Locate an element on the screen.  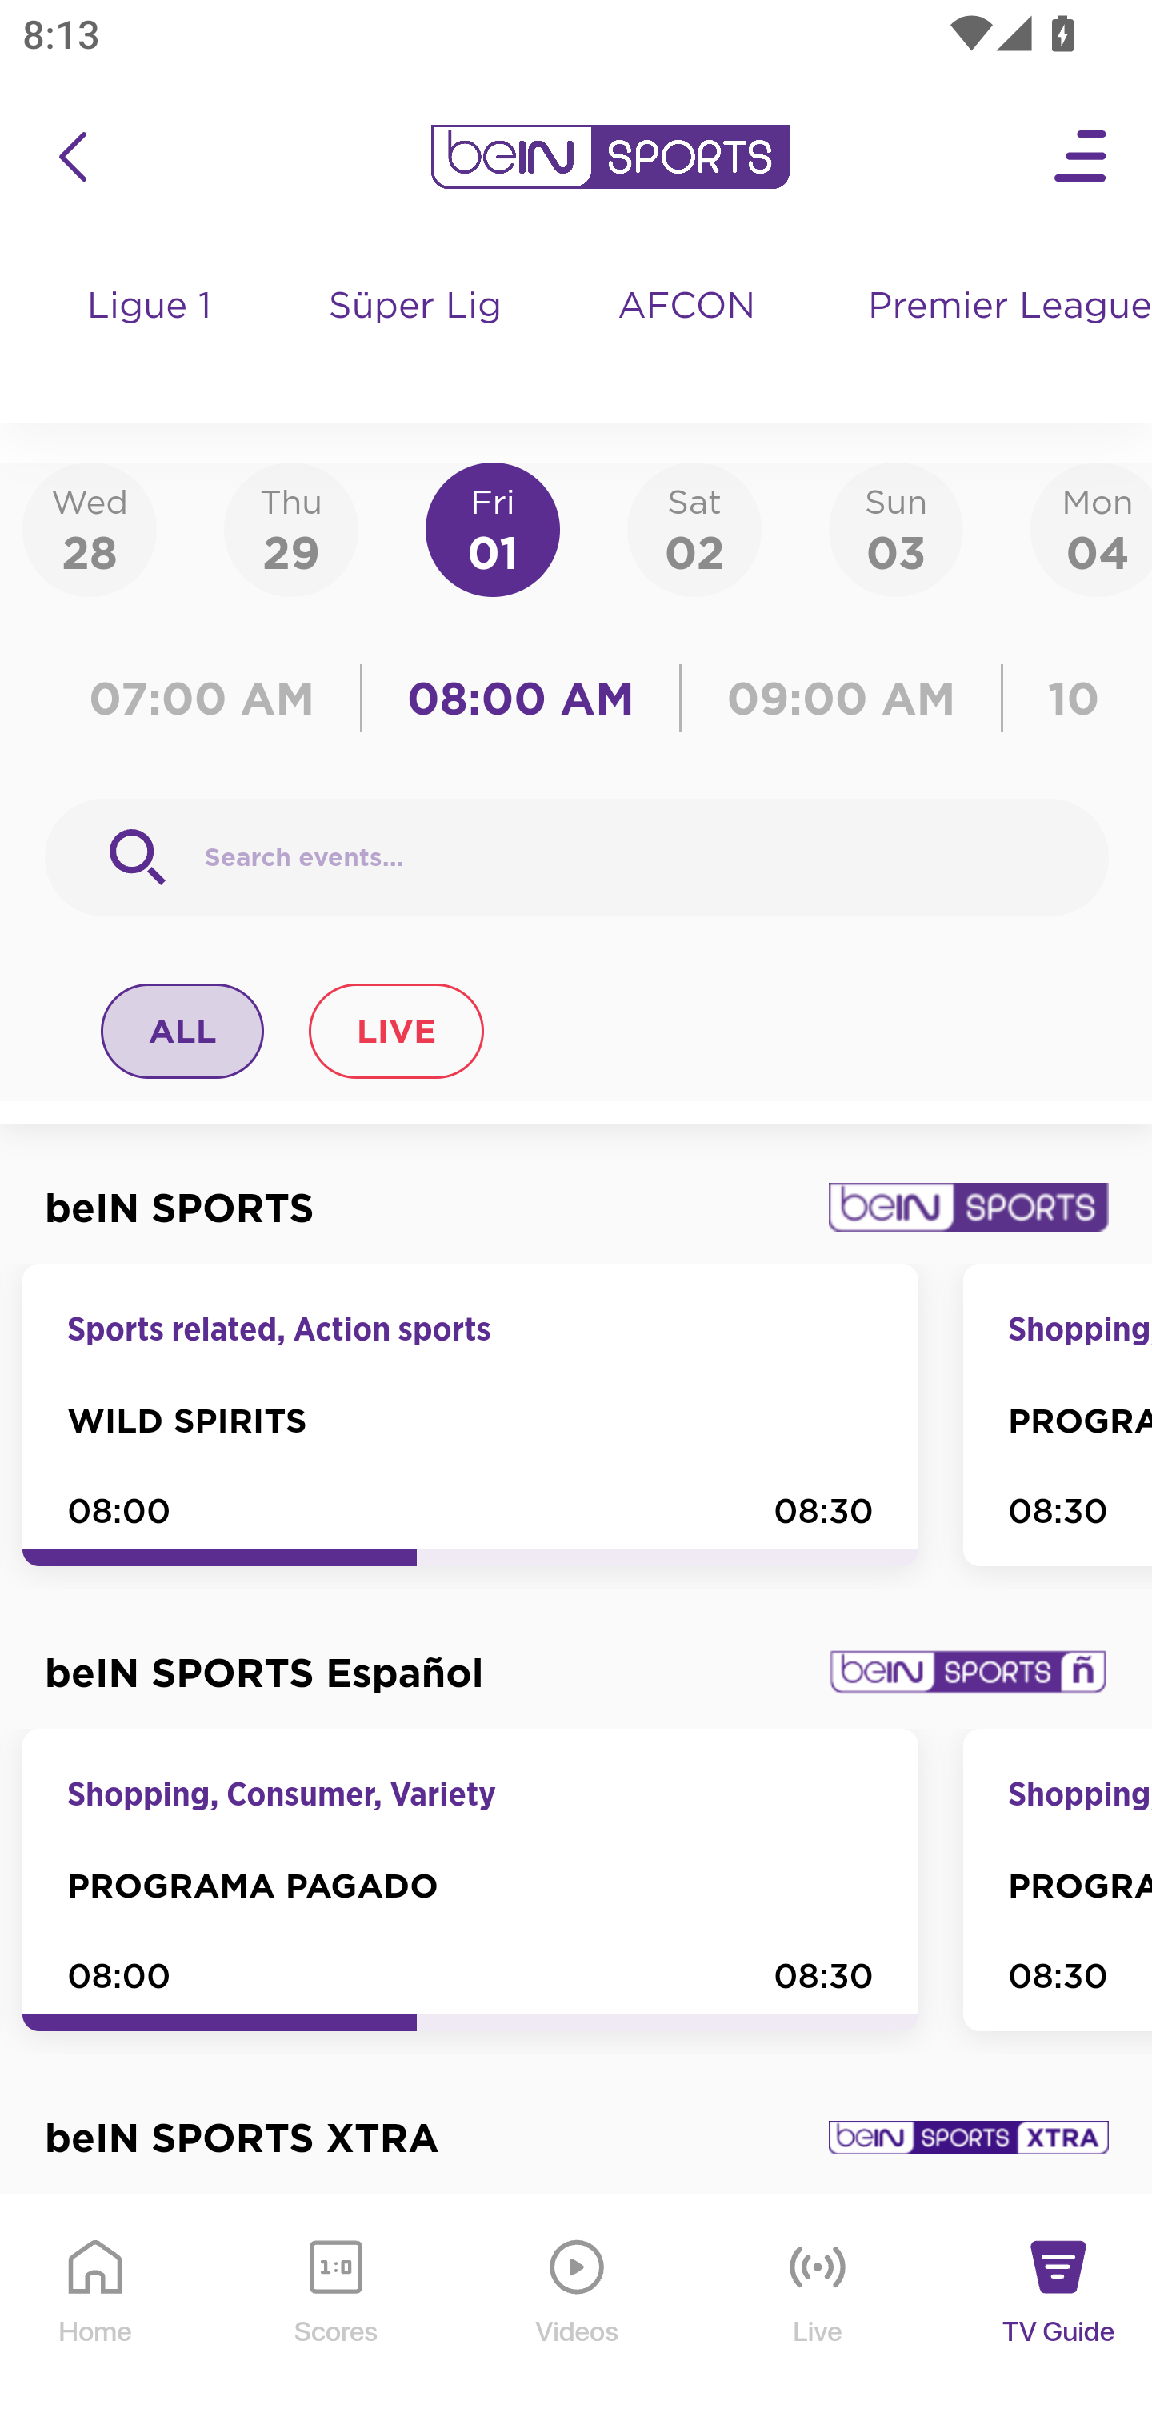
ALL is located at coordinates (183, 1030).